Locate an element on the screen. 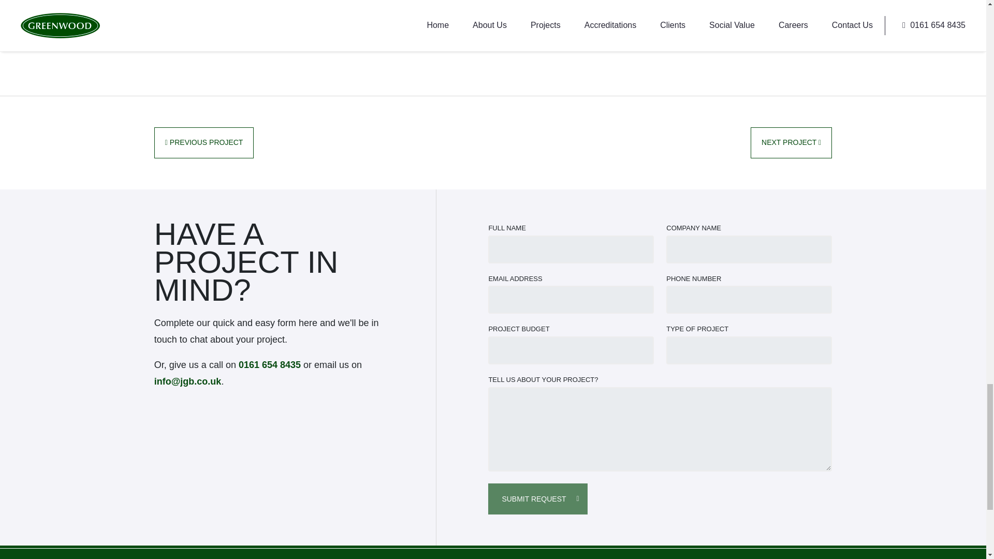 The height and width of the screenshot is (559, 994). SUBMIT REQUEST is located at coordinates (537, 499).